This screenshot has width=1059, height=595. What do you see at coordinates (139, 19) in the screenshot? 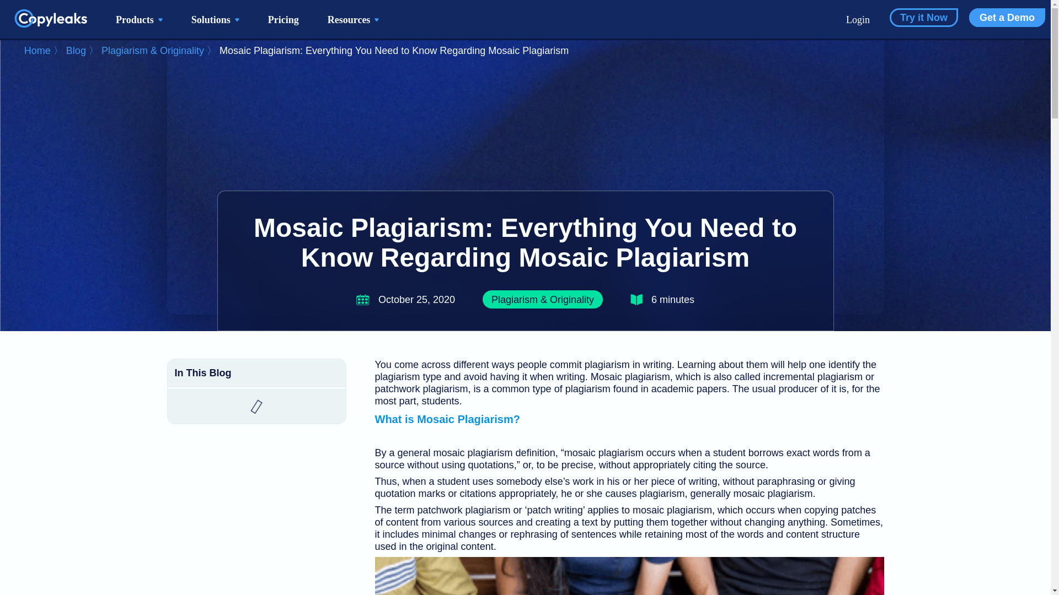
I see `Products` at bounding box center [139, 19].